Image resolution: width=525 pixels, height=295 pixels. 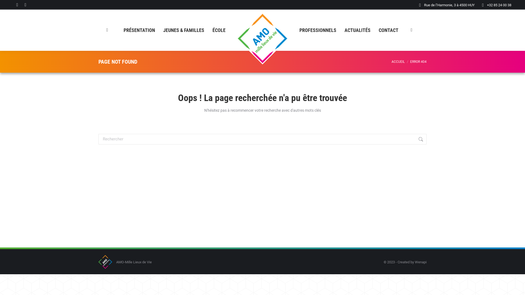 What do you see at coordinates (421, 262) in the screenshot?
I see `Wenapi` at bounding box center [421, 262].